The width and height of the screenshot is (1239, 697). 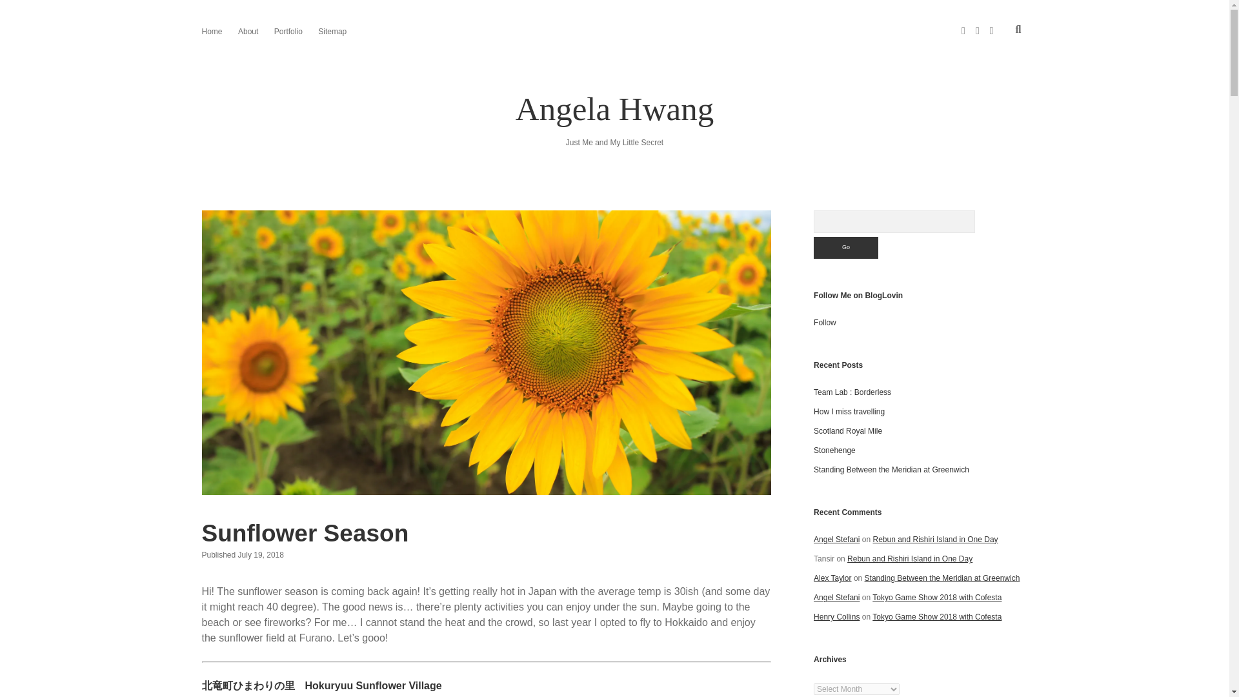 What do you see at coordinates (614, 108) in the screenshot?
I see `Angela Hwang` at bounding box center [614, 108].